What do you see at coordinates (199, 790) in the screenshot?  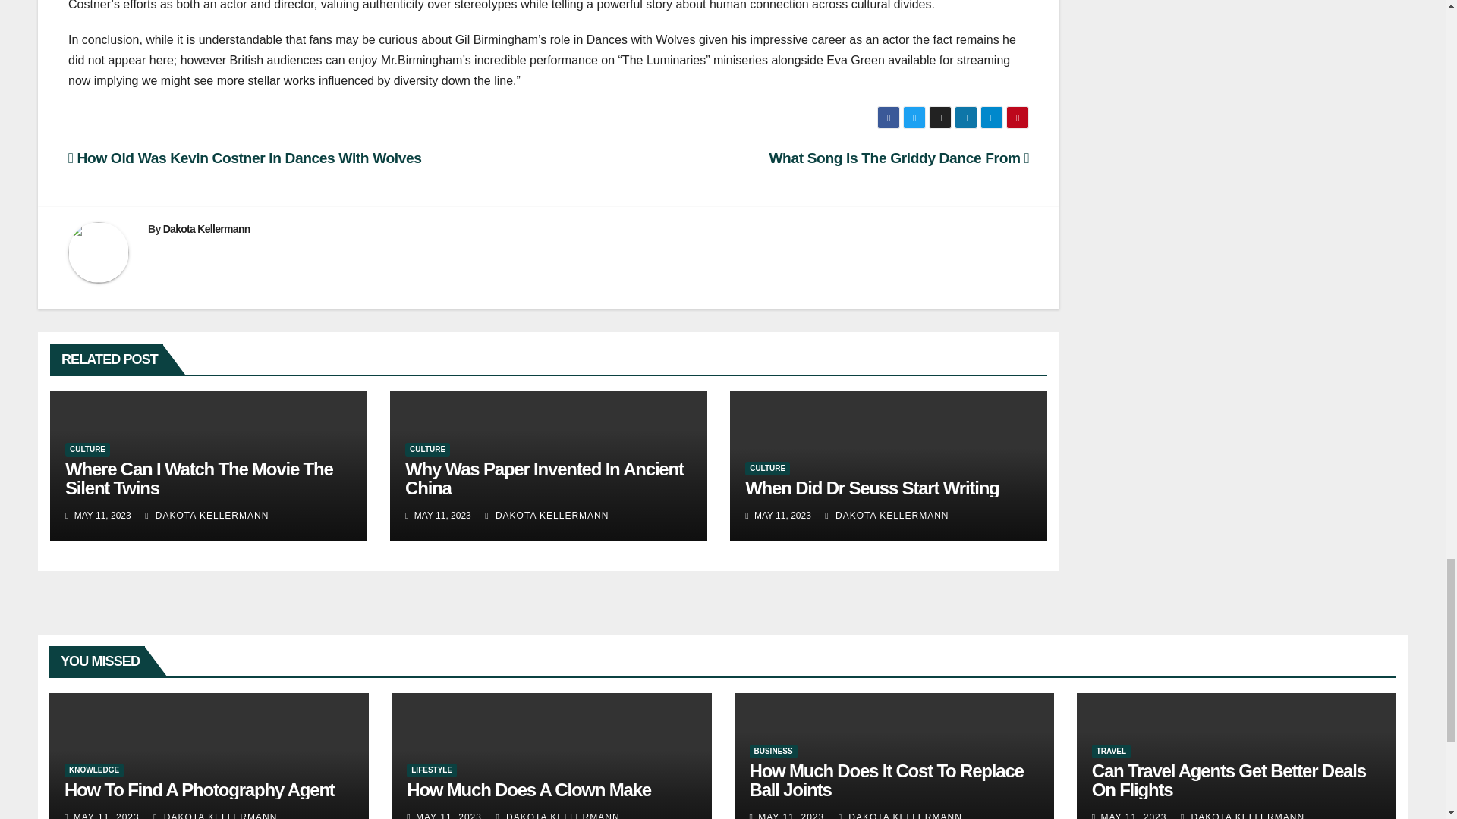 I see `Permalink to: How To Find A Photography Agent` at bounding box center [199, 790].